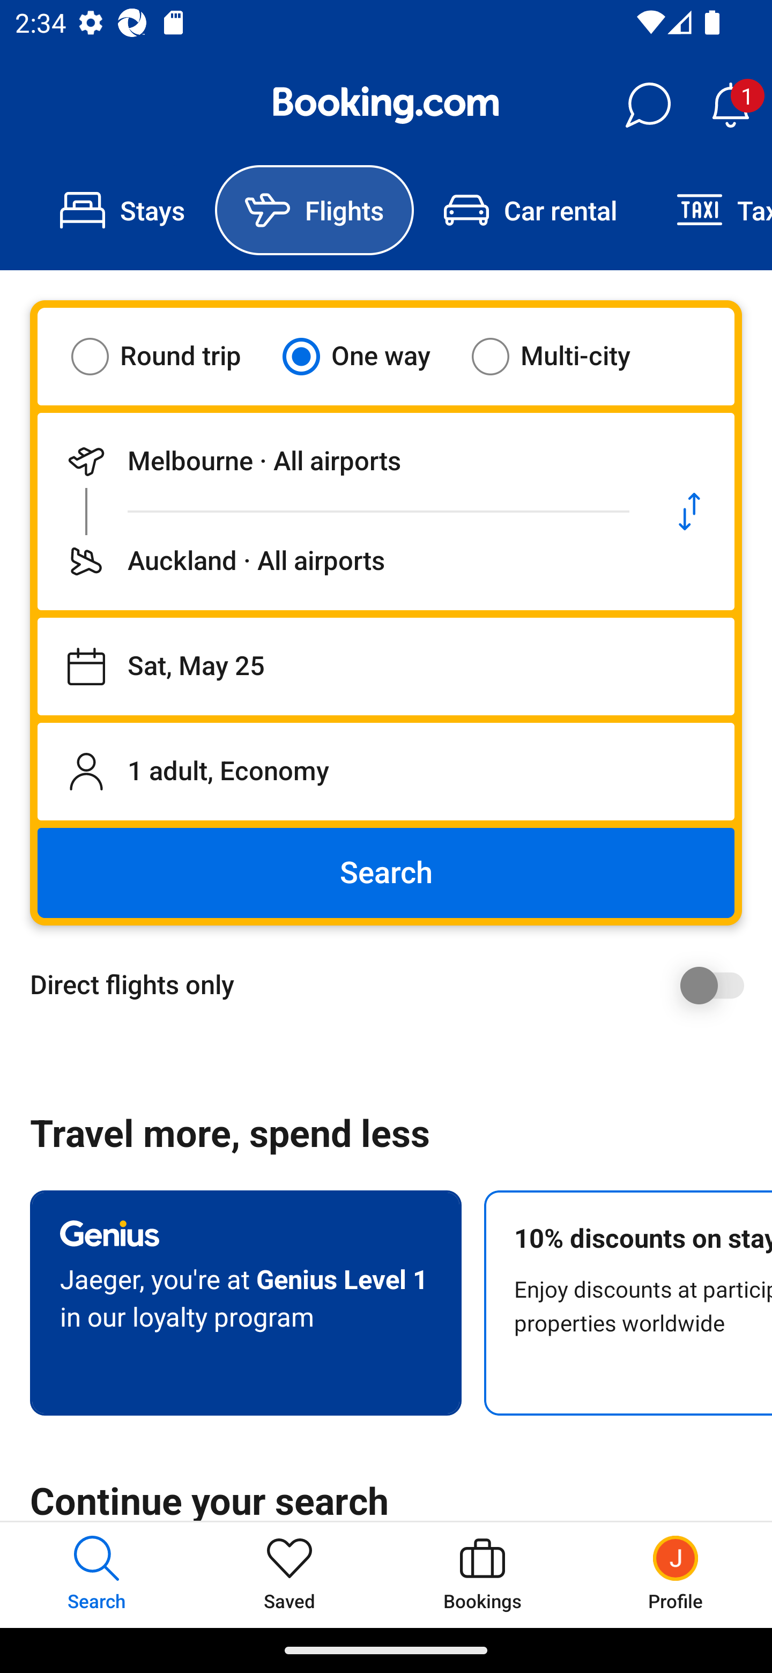  I want to click on Flying to Auckland · All airports, so click(341, 561).